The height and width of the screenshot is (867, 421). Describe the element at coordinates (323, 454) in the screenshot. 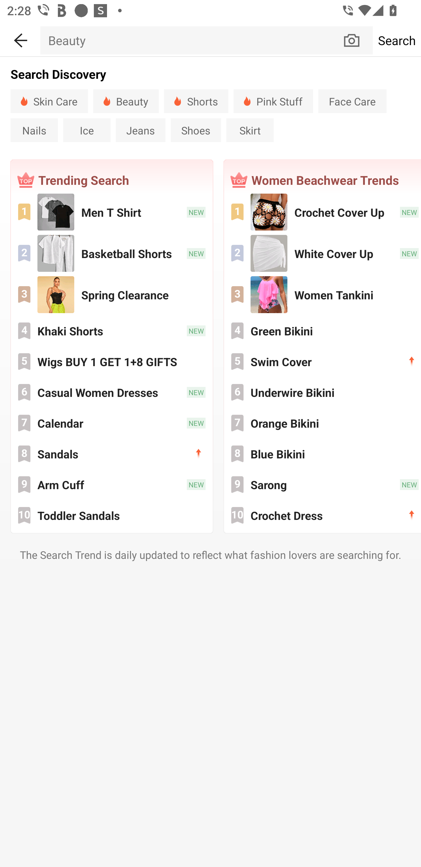

I see `Blue Bikini 8 Blue Bikini` at that location.